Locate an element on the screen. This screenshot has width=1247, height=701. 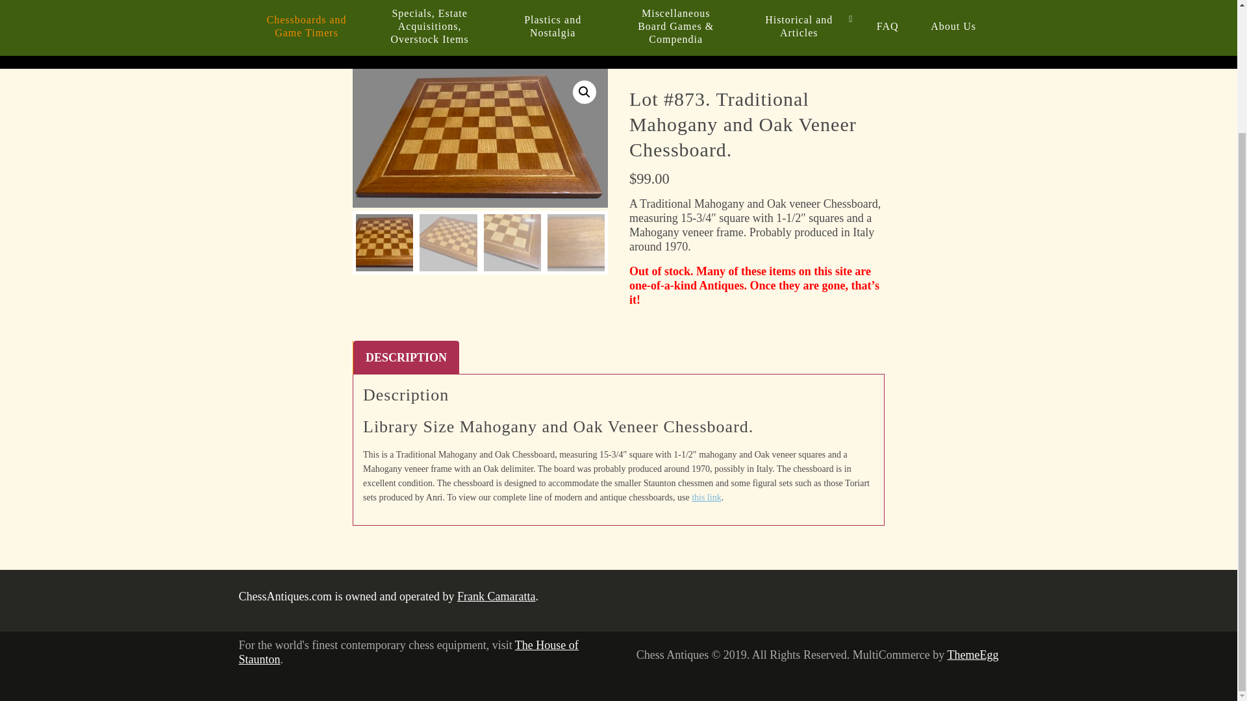
Traditional Mahogany and Oak Chessboard is located at coordinates (735, 164).